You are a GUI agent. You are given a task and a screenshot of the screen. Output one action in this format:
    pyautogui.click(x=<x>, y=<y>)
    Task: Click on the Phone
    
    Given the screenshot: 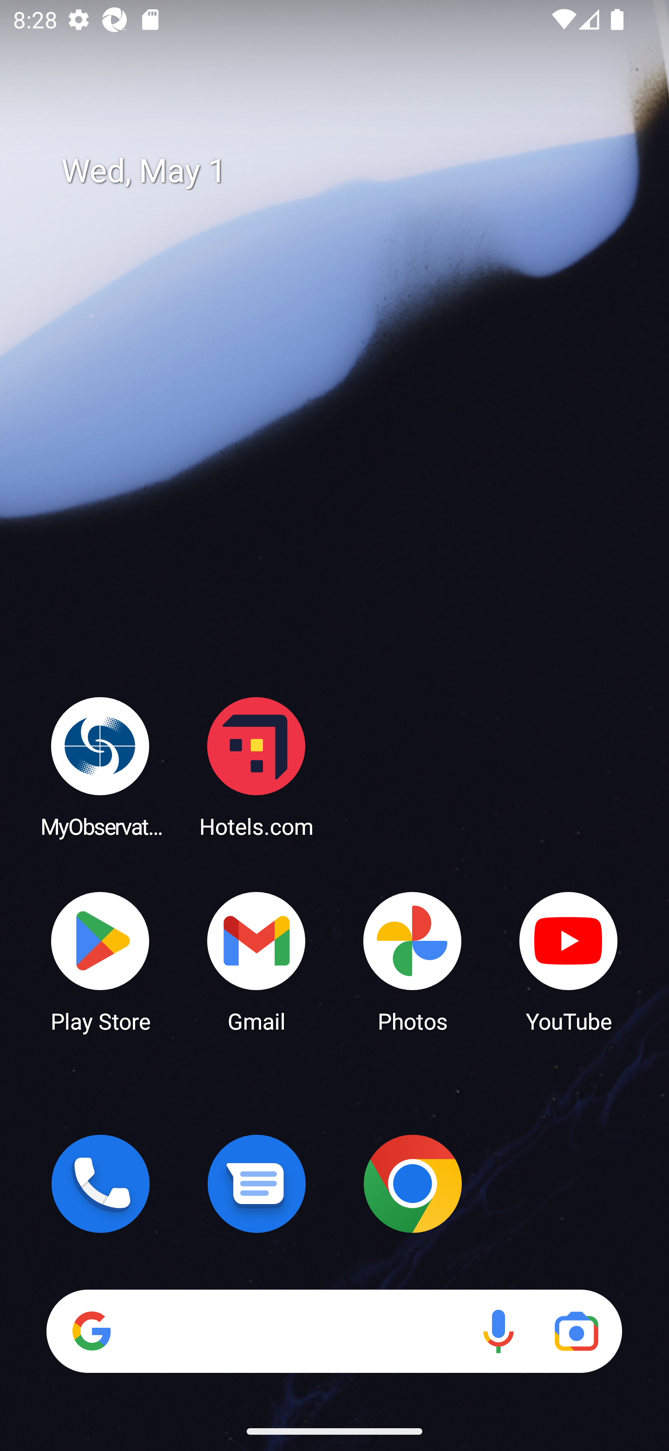 What is the action you would take?
    pyautogui.click(x=100, y=1184)
    